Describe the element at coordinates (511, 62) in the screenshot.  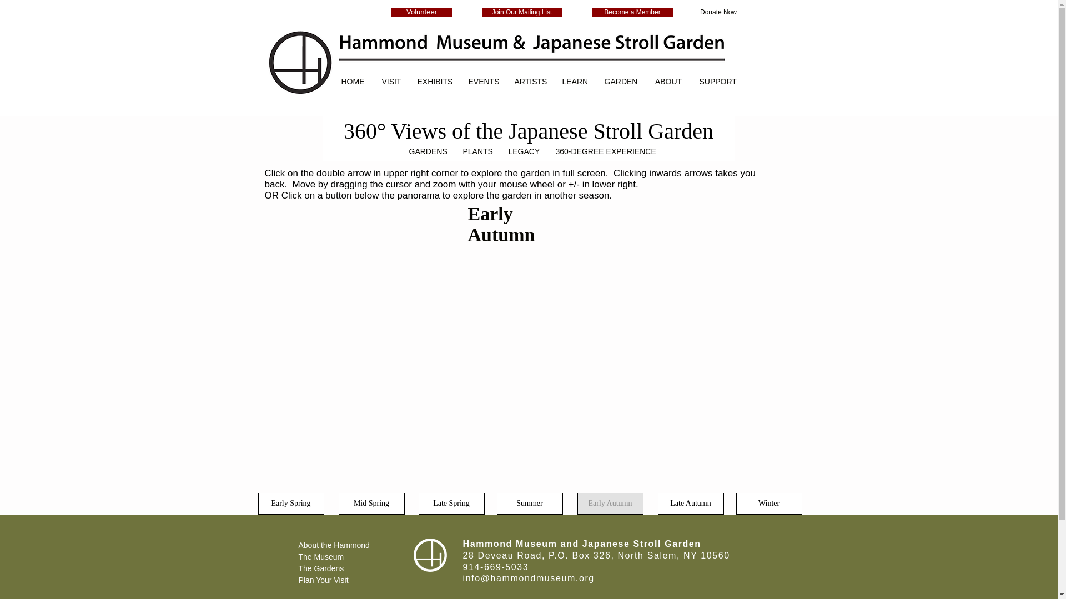
I see `Hammond Museum and Japanese Stroll Garden 2015-5-2-14:2:5` at that location.